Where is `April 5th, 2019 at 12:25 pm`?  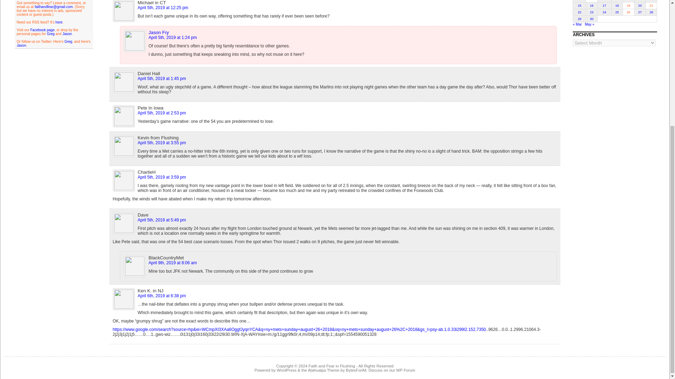 April 5th, 2019 at 12:25 pm is located at coordinates (163, 8).